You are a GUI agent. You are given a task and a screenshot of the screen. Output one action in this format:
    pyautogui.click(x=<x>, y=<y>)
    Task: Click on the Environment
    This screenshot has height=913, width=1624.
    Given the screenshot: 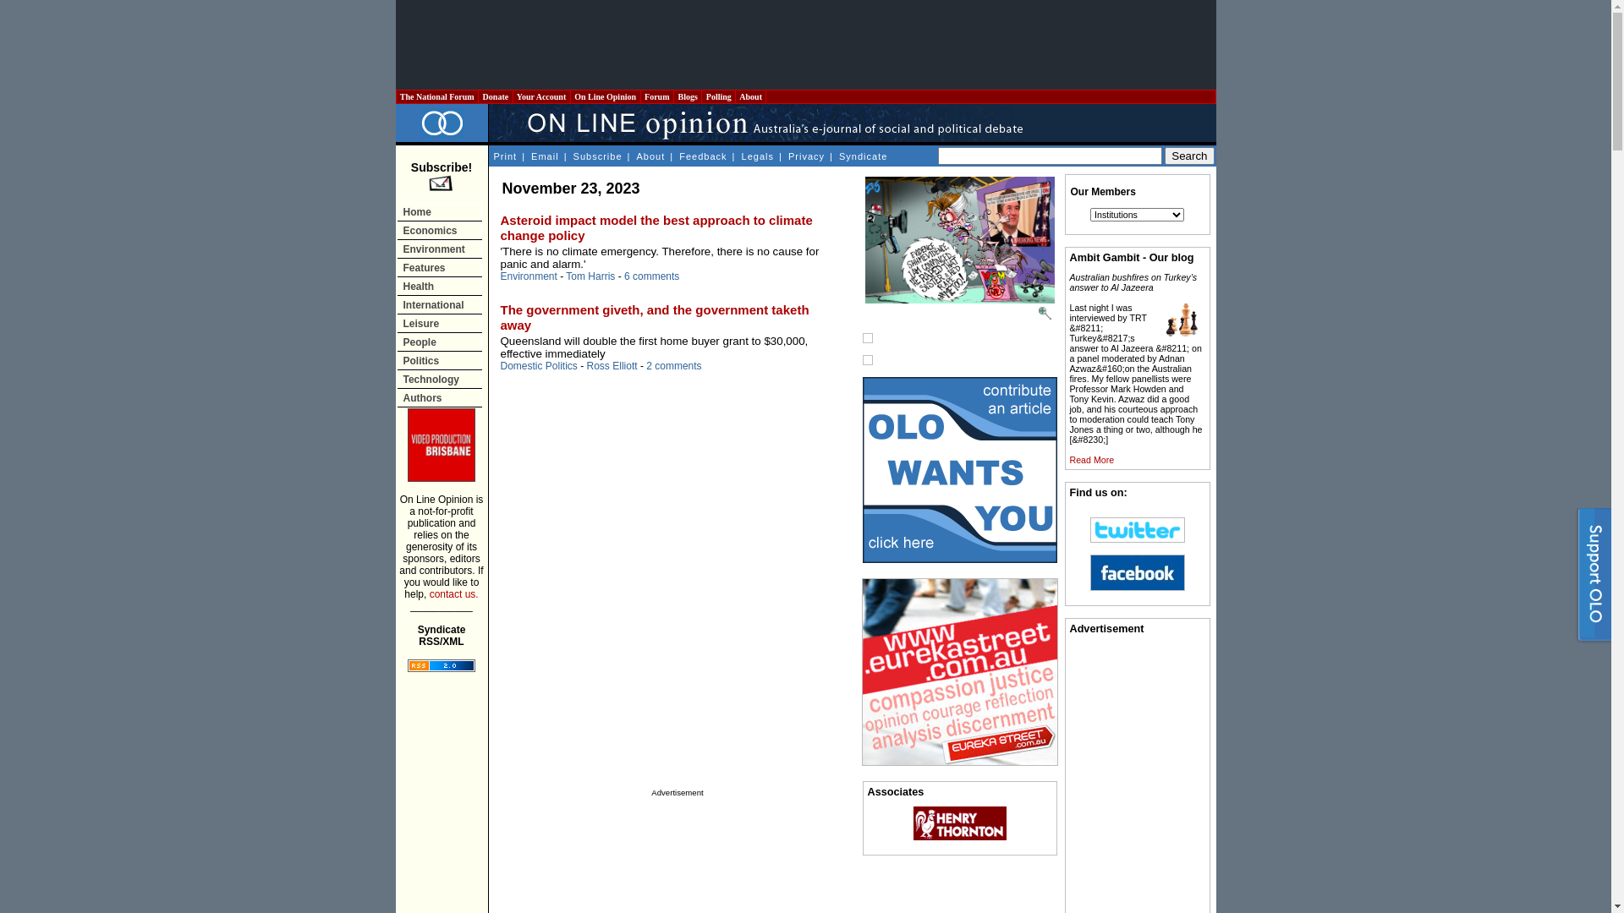 What is the action you would take?
    pyautogui.click(x=440, y=249)
    